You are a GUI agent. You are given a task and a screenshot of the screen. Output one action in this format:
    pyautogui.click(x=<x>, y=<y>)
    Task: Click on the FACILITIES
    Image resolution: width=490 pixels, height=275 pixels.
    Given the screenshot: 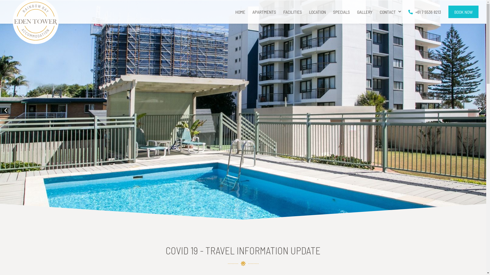 What is the action you would take?
    pyautogui.click(x=292, y=12)
    